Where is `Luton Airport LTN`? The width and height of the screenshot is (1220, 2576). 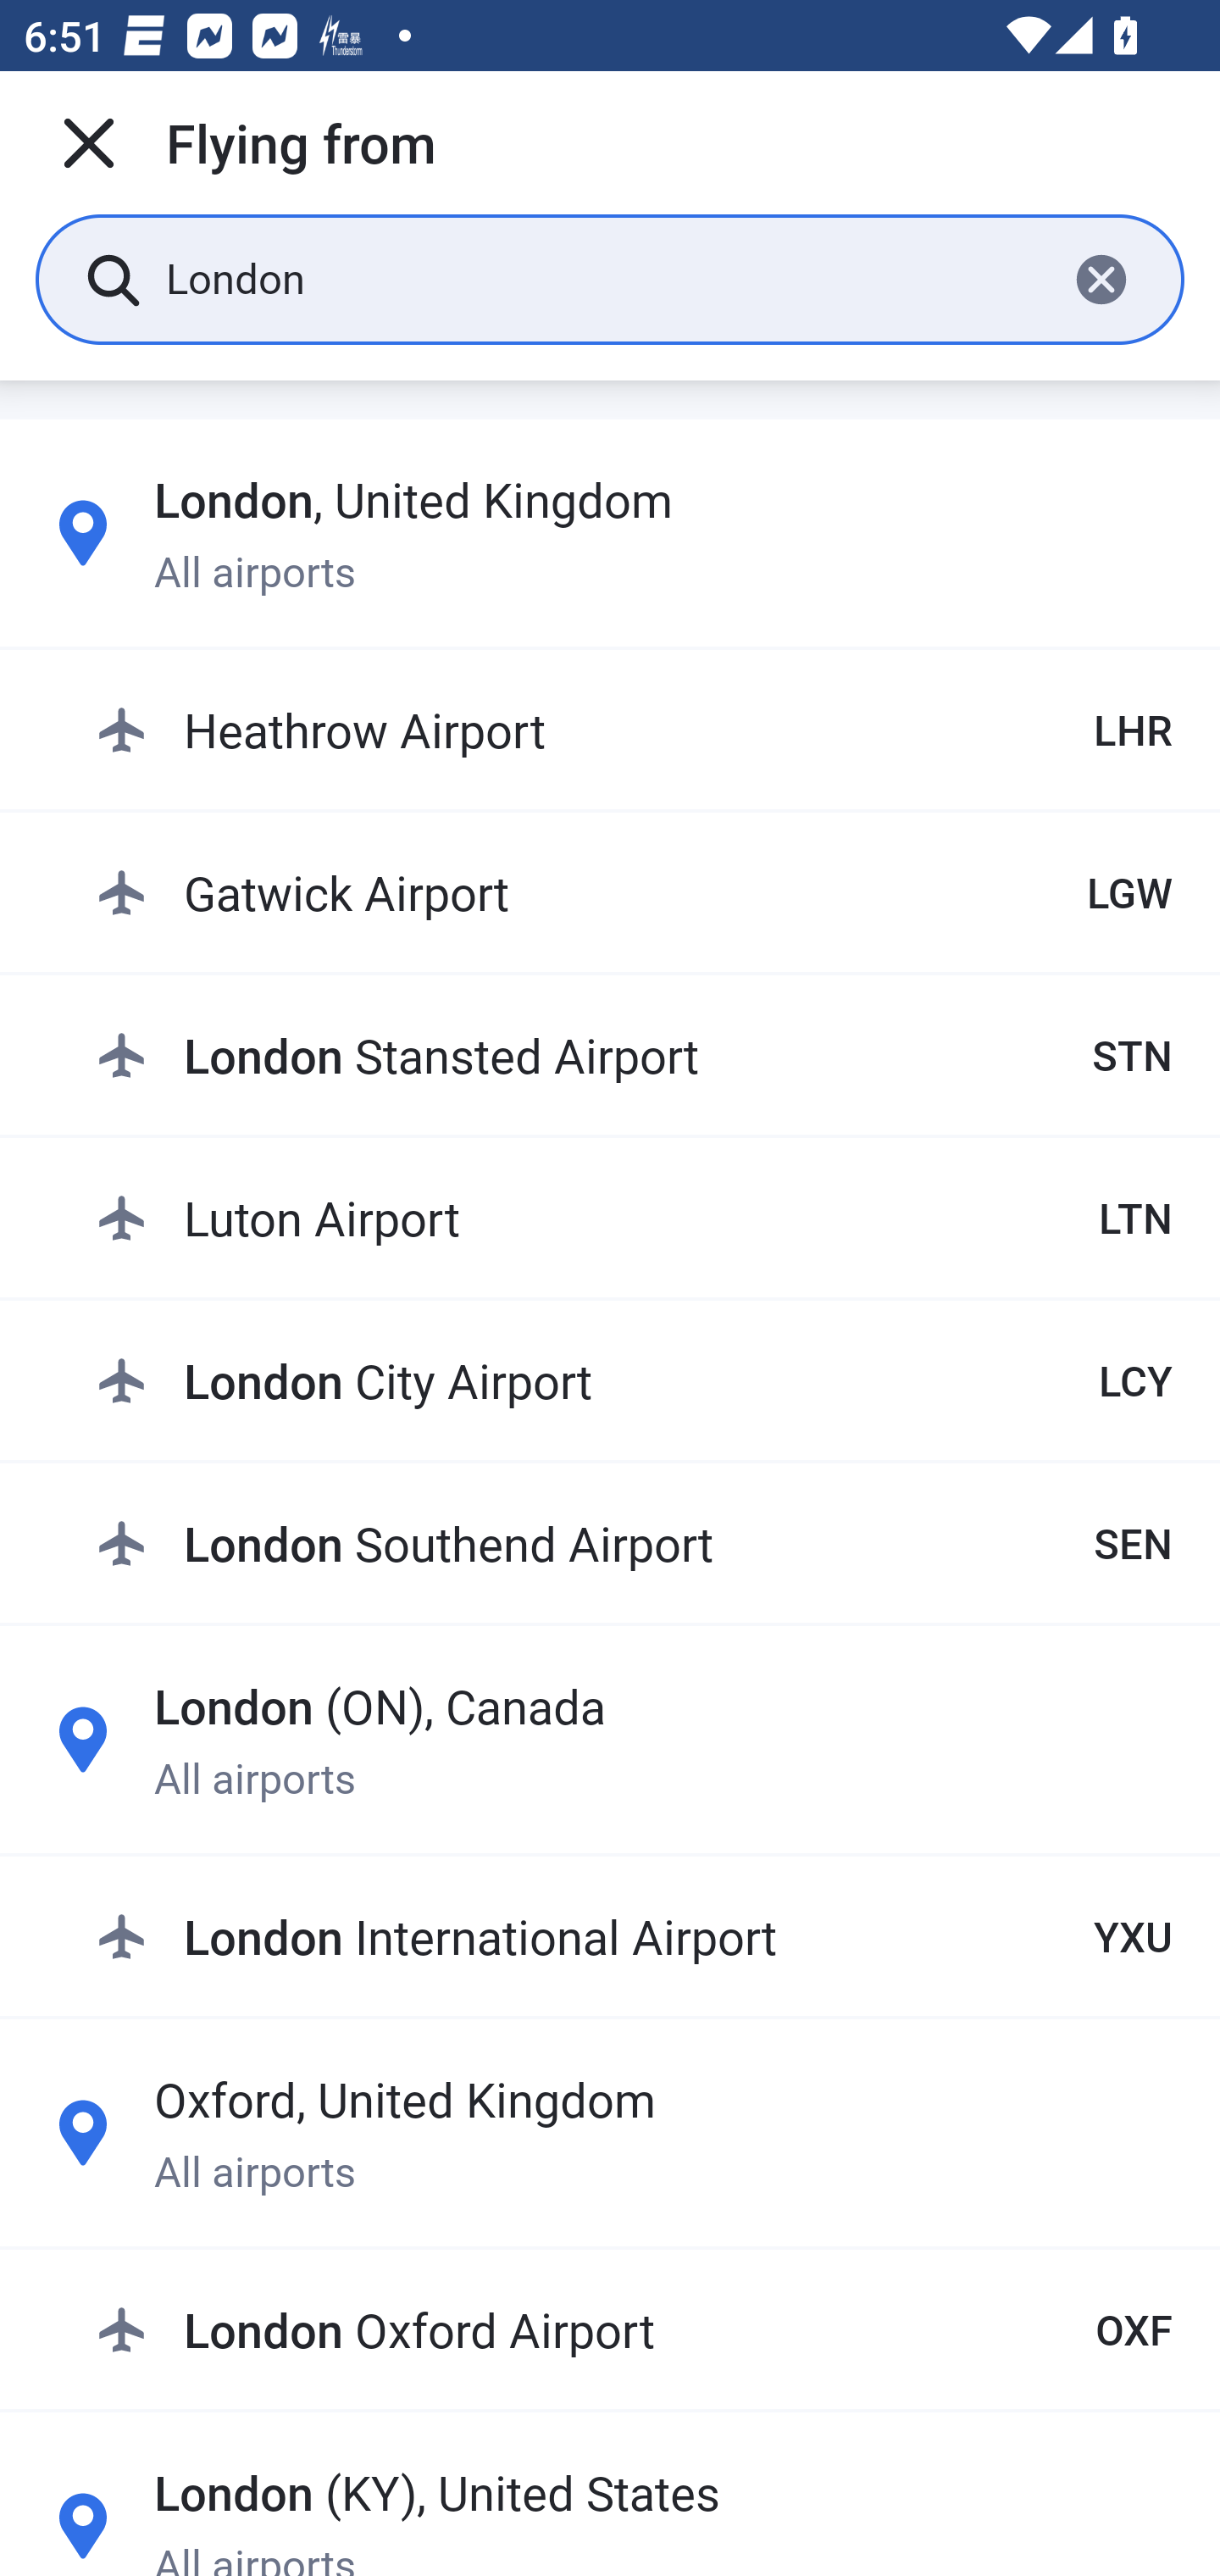
Luton Airport LTN is located at coordinates (634, 1217).